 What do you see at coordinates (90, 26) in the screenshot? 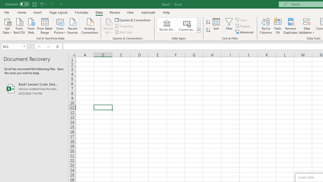
I see `Existing Connections` at bounding box center [90, 26].